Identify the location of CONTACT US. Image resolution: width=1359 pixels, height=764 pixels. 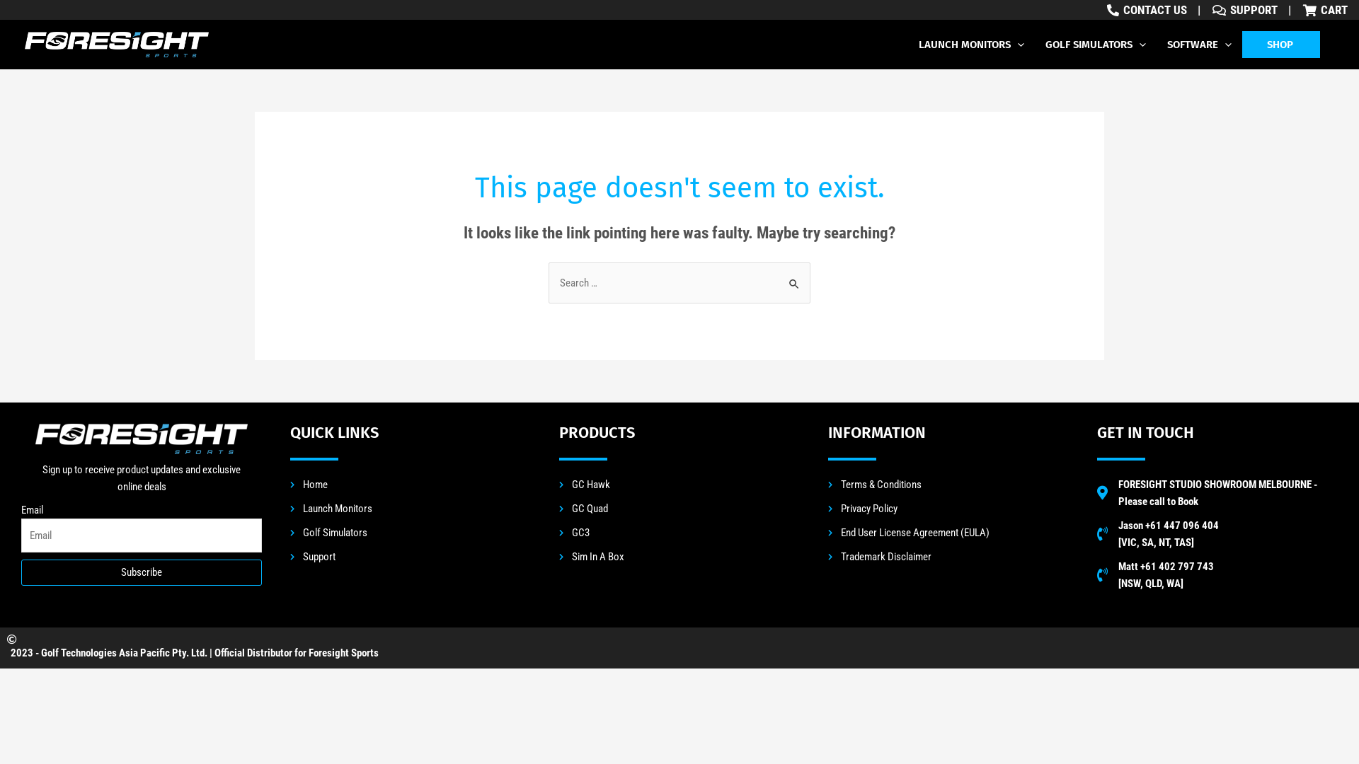
(1145, 10).